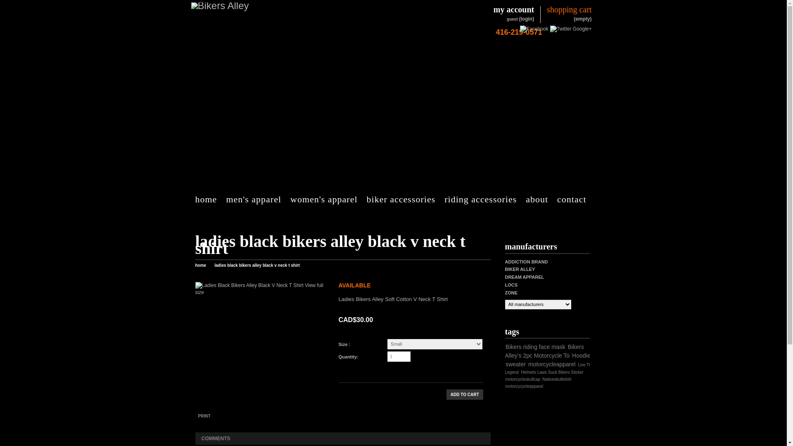  I want to click on my account, so click(514, 10).